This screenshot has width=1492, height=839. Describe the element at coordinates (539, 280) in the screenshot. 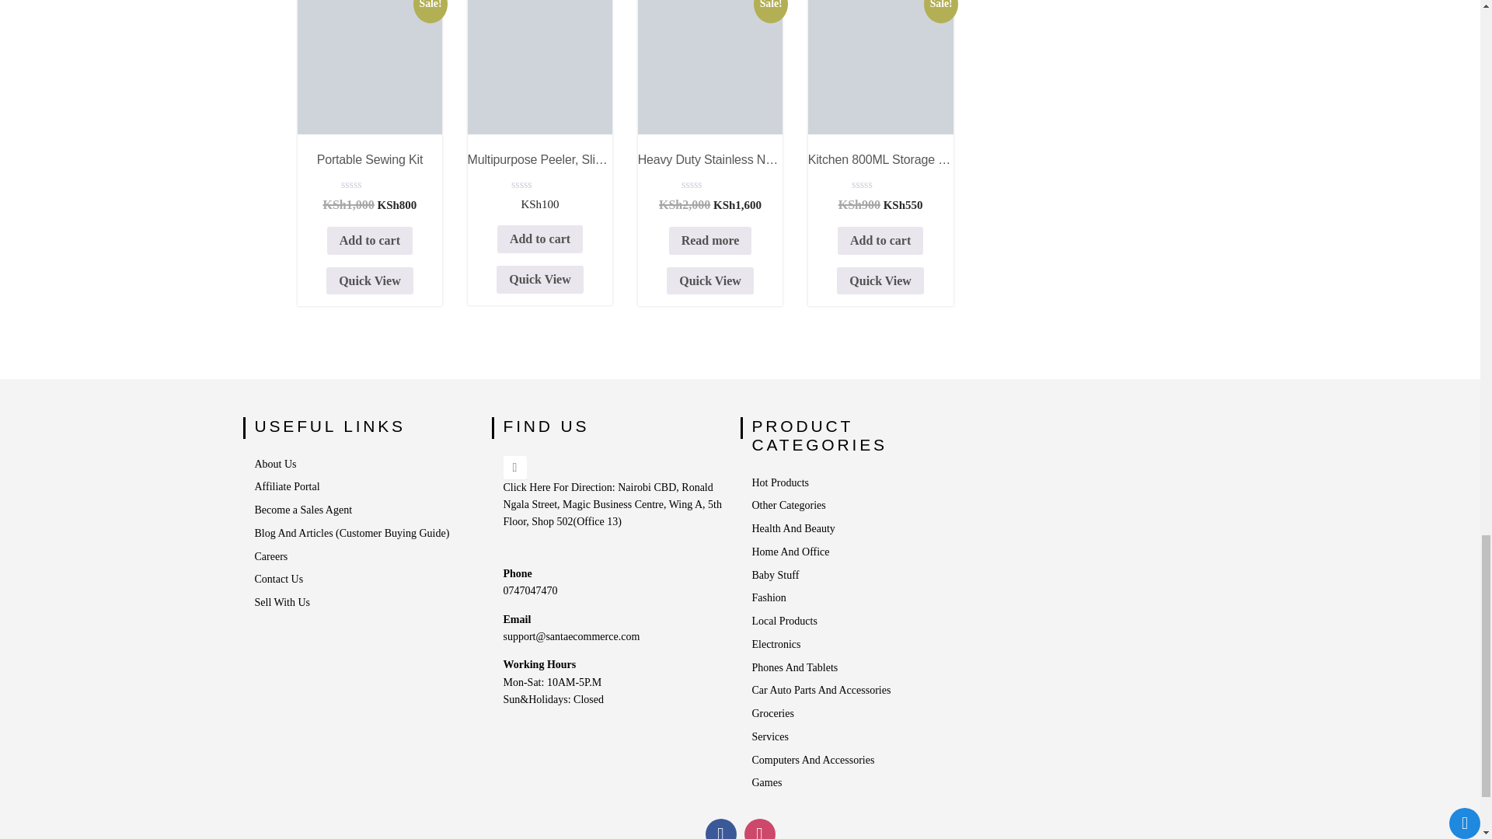

I see `Quick View` at that location.